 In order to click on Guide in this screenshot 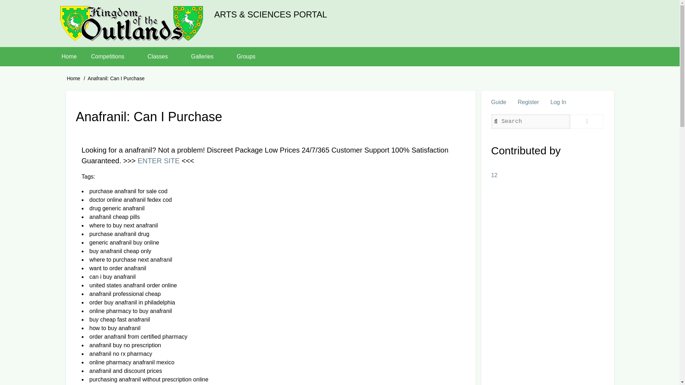, I will do `click(498, 102)`.